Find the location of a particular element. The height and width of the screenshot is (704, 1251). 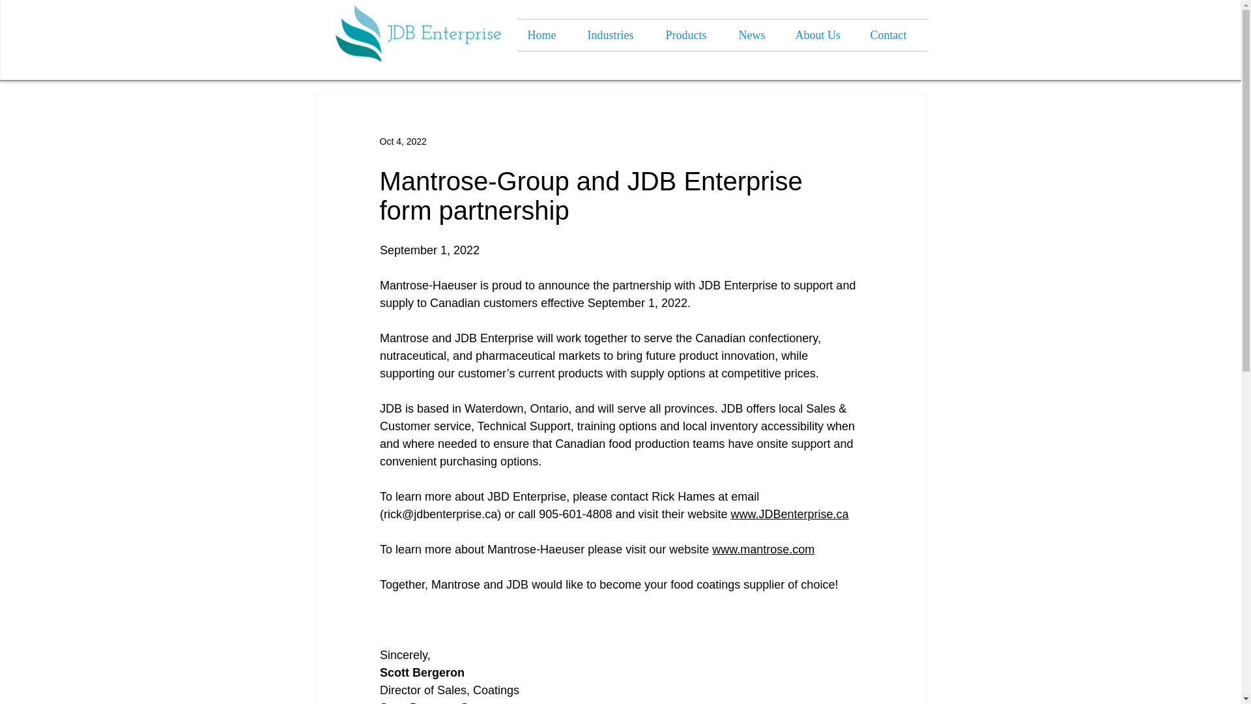

About Us is located at coordinates (822, 35).